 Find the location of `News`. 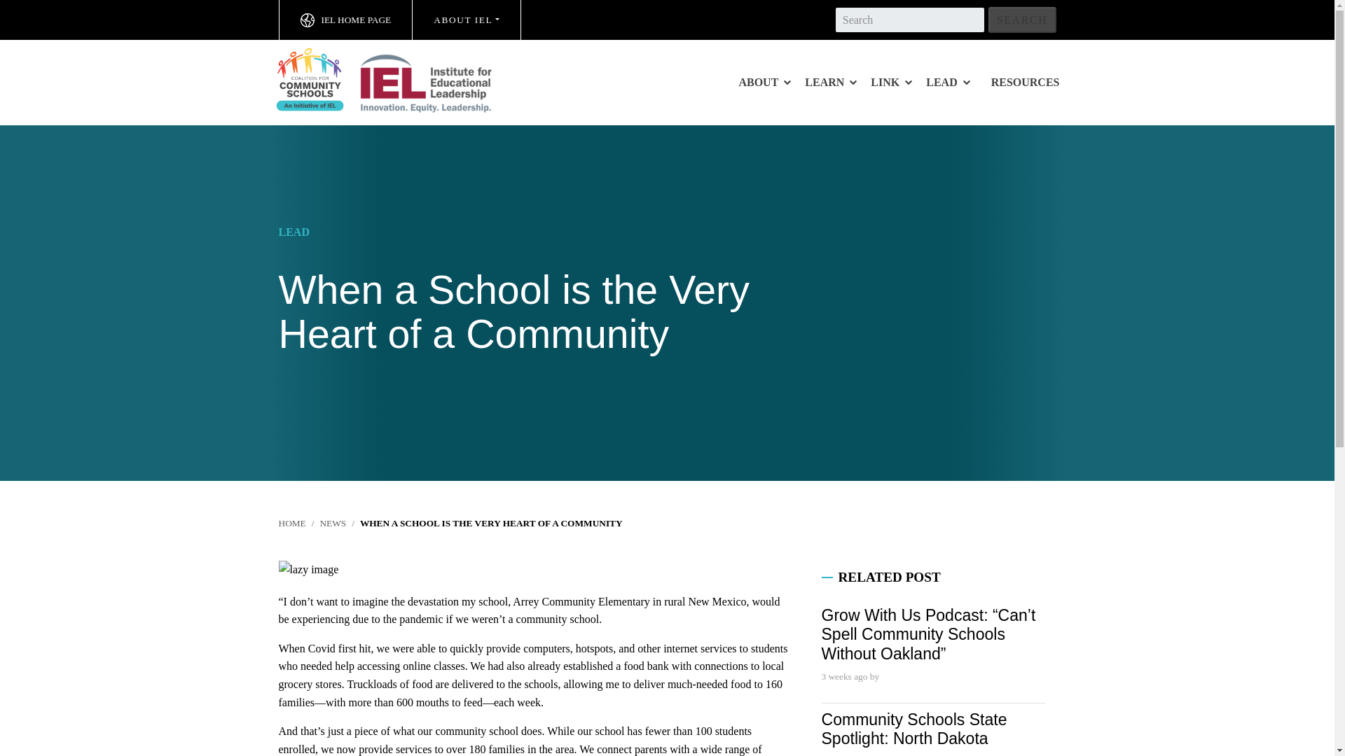

News is located at coordinates (332, 522).